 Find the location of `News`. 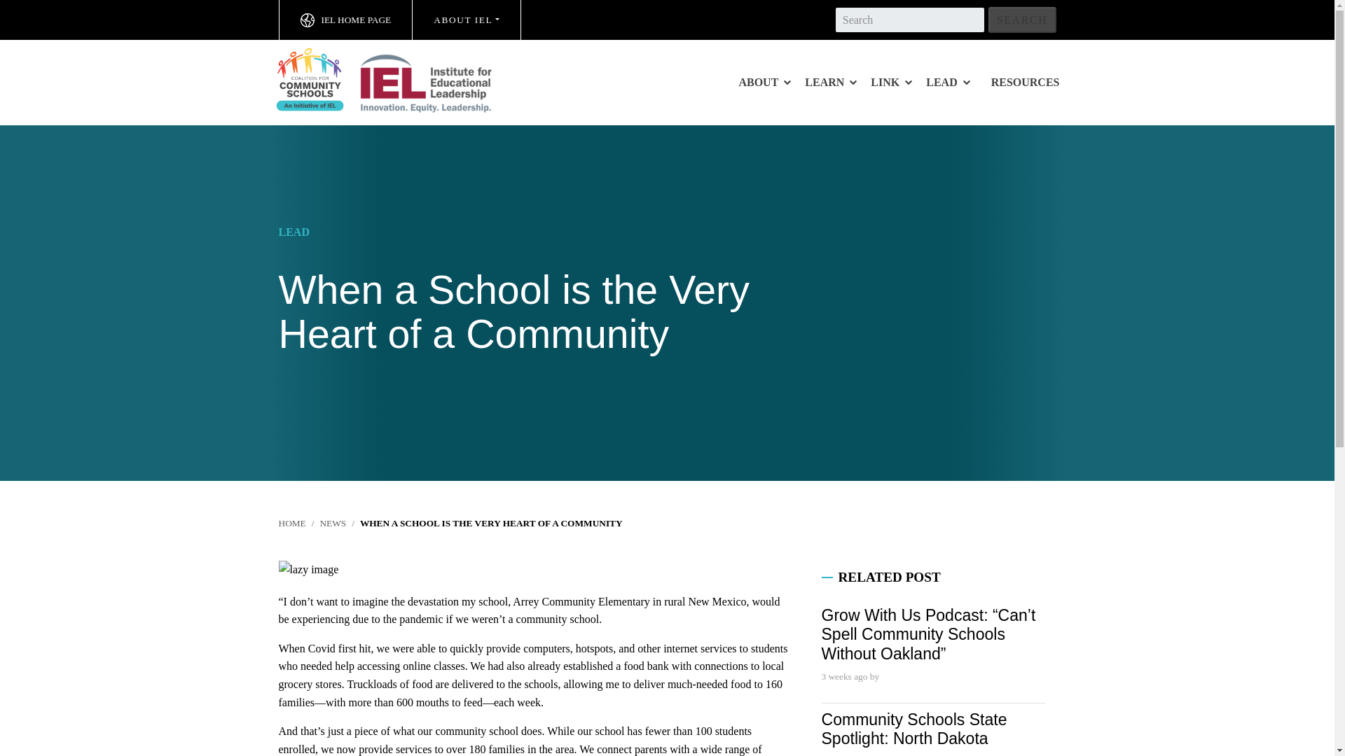

News is located at coordinates (332, 522).